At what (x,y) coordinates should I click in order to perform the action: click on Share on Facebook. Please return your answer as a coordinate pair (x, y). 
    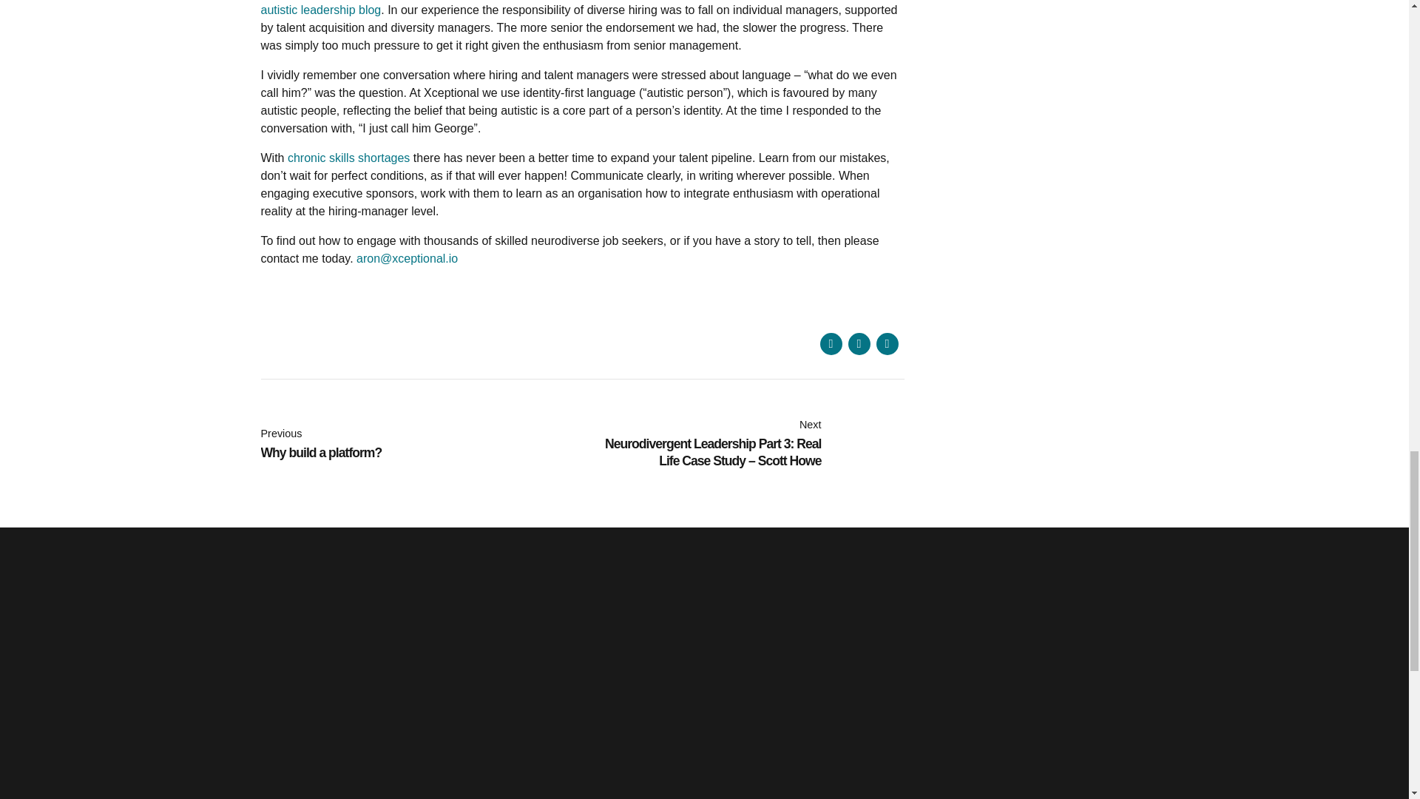
    Looking at the image, I should click on (421, 444).